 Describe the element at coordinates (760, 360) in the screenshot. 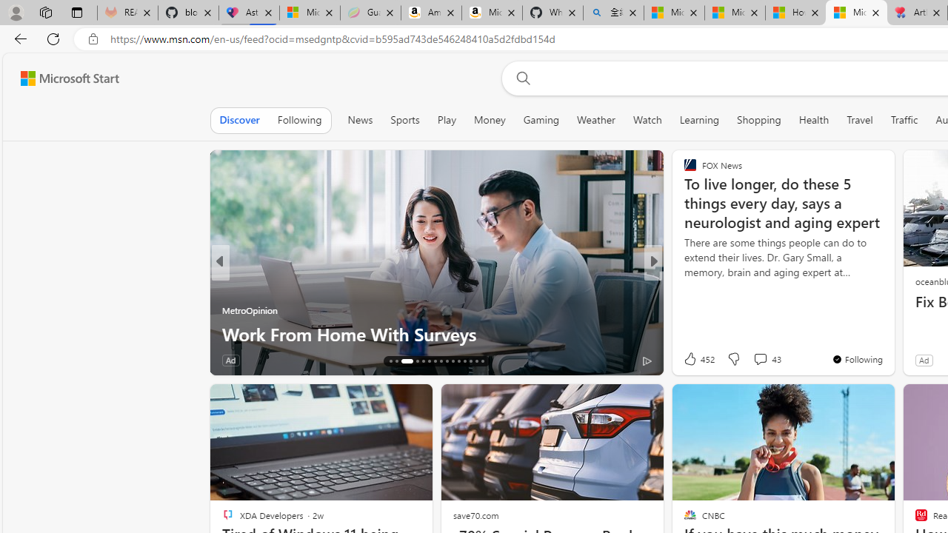

I see `View comments 7 Comment` at that location.